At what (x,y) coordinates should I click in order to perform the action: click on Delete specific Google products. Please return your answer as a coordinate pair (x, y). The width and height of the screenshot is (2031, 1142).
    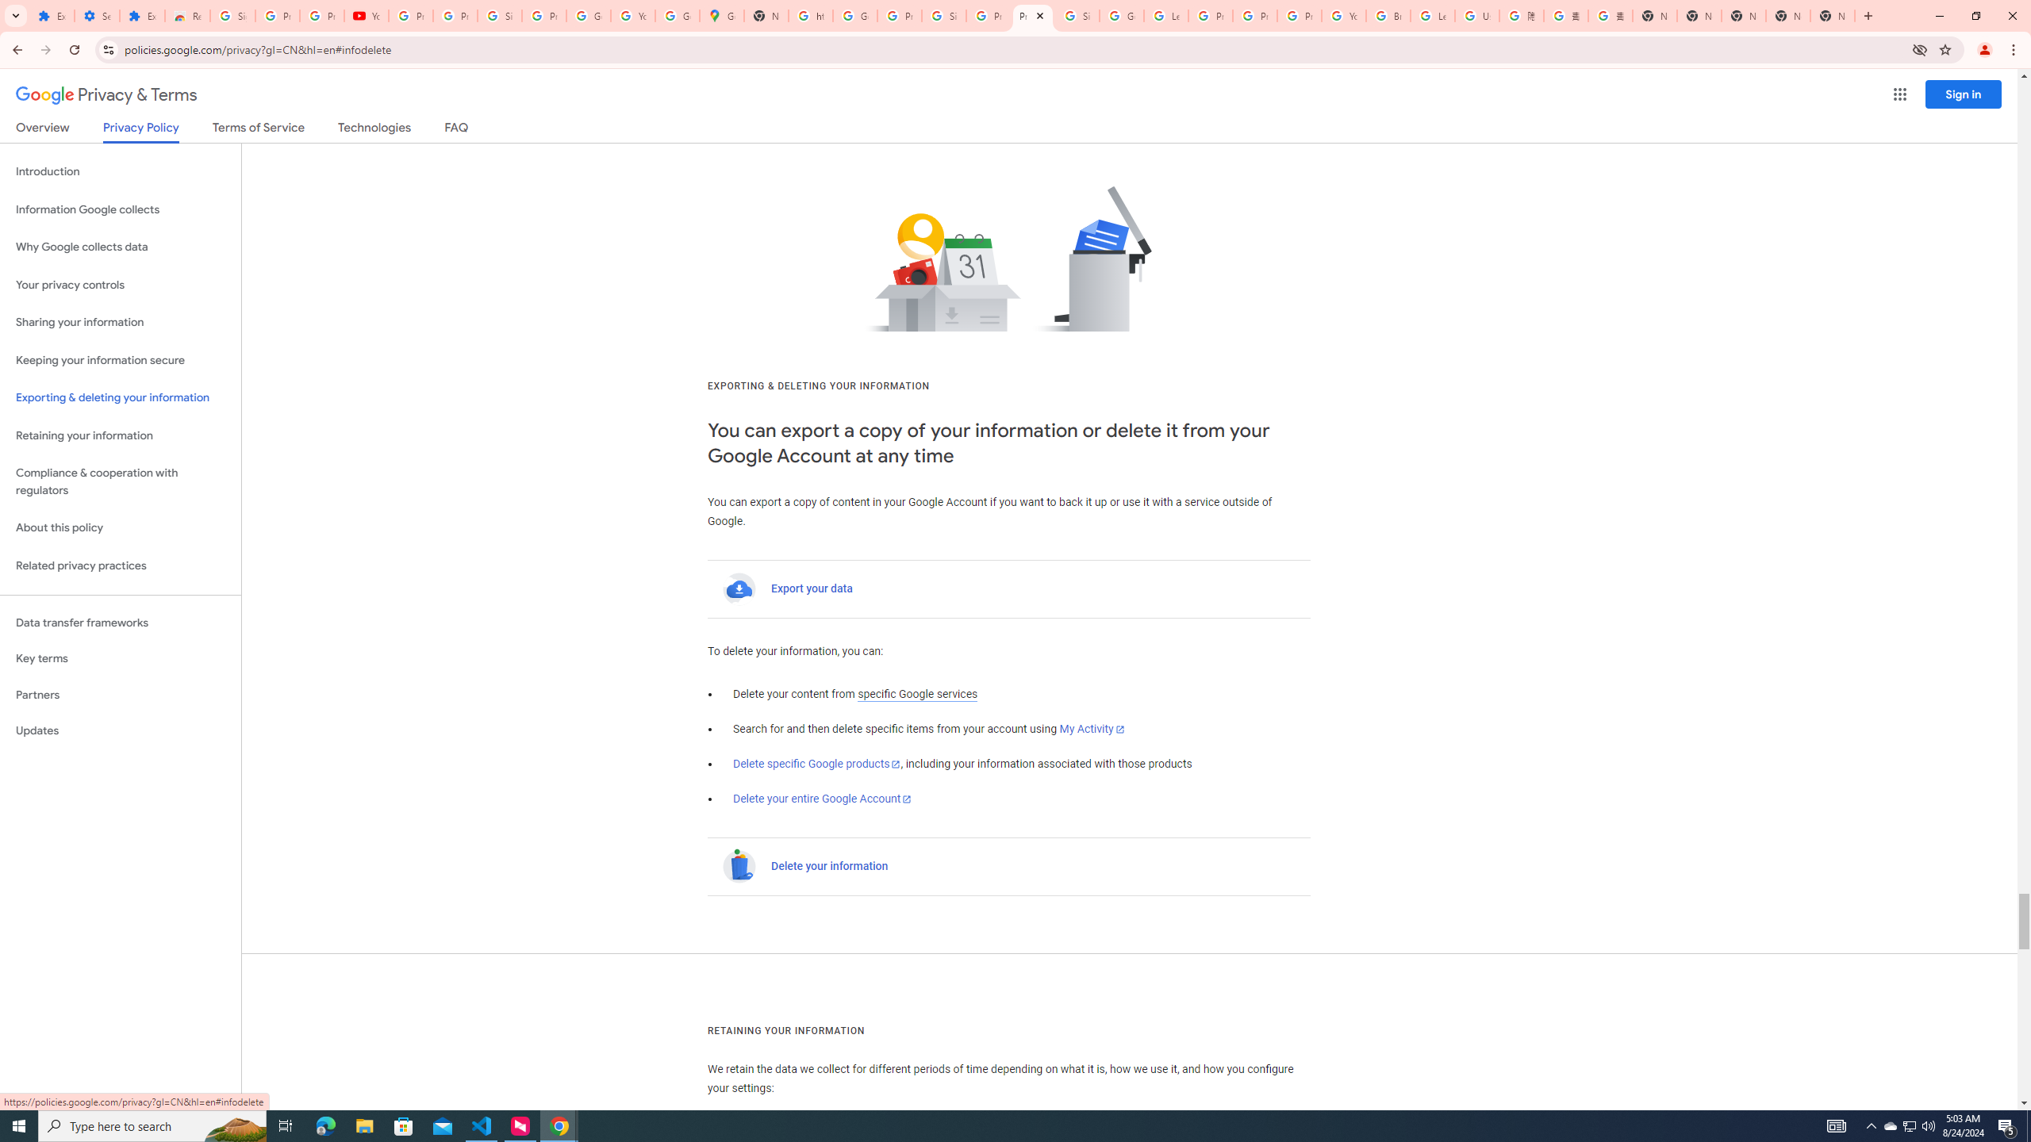
    Looking at the image, I should click on (817, 765).